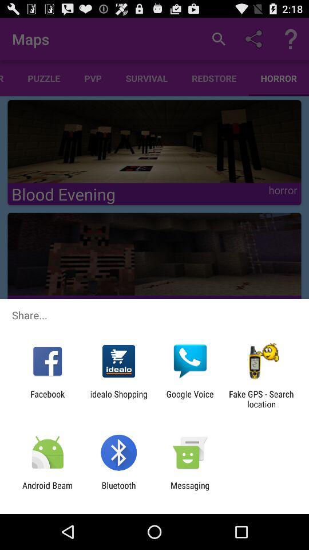 The image size is (309, 550). What do you see at coordinates (118, 490) in the screenshot?
I see `turn off icon next to the android beam` at bounding box center [118, 490].